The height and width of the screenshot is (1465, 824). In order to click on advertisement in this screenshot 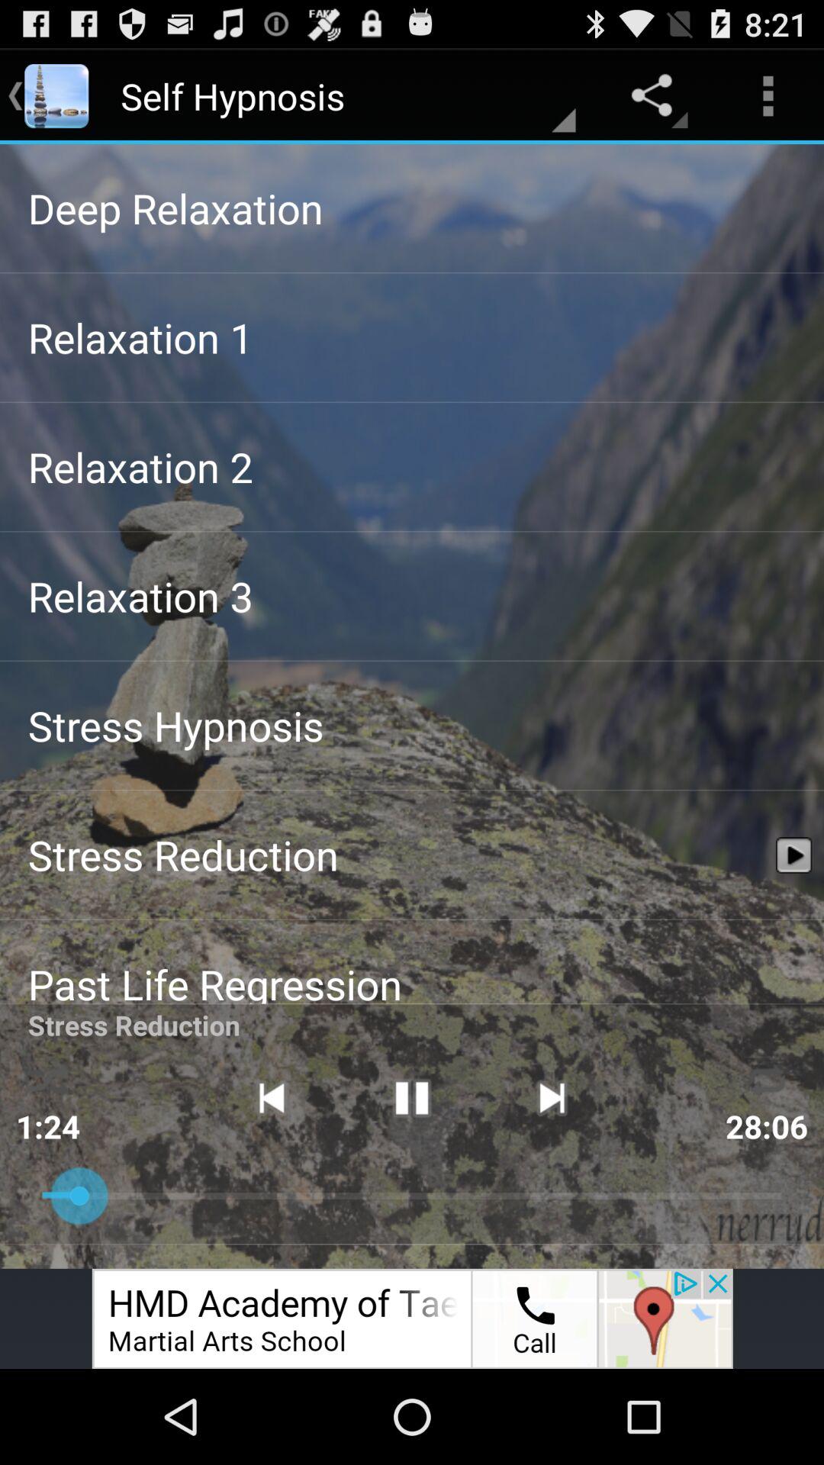, I will do `click(412, 1318)`.